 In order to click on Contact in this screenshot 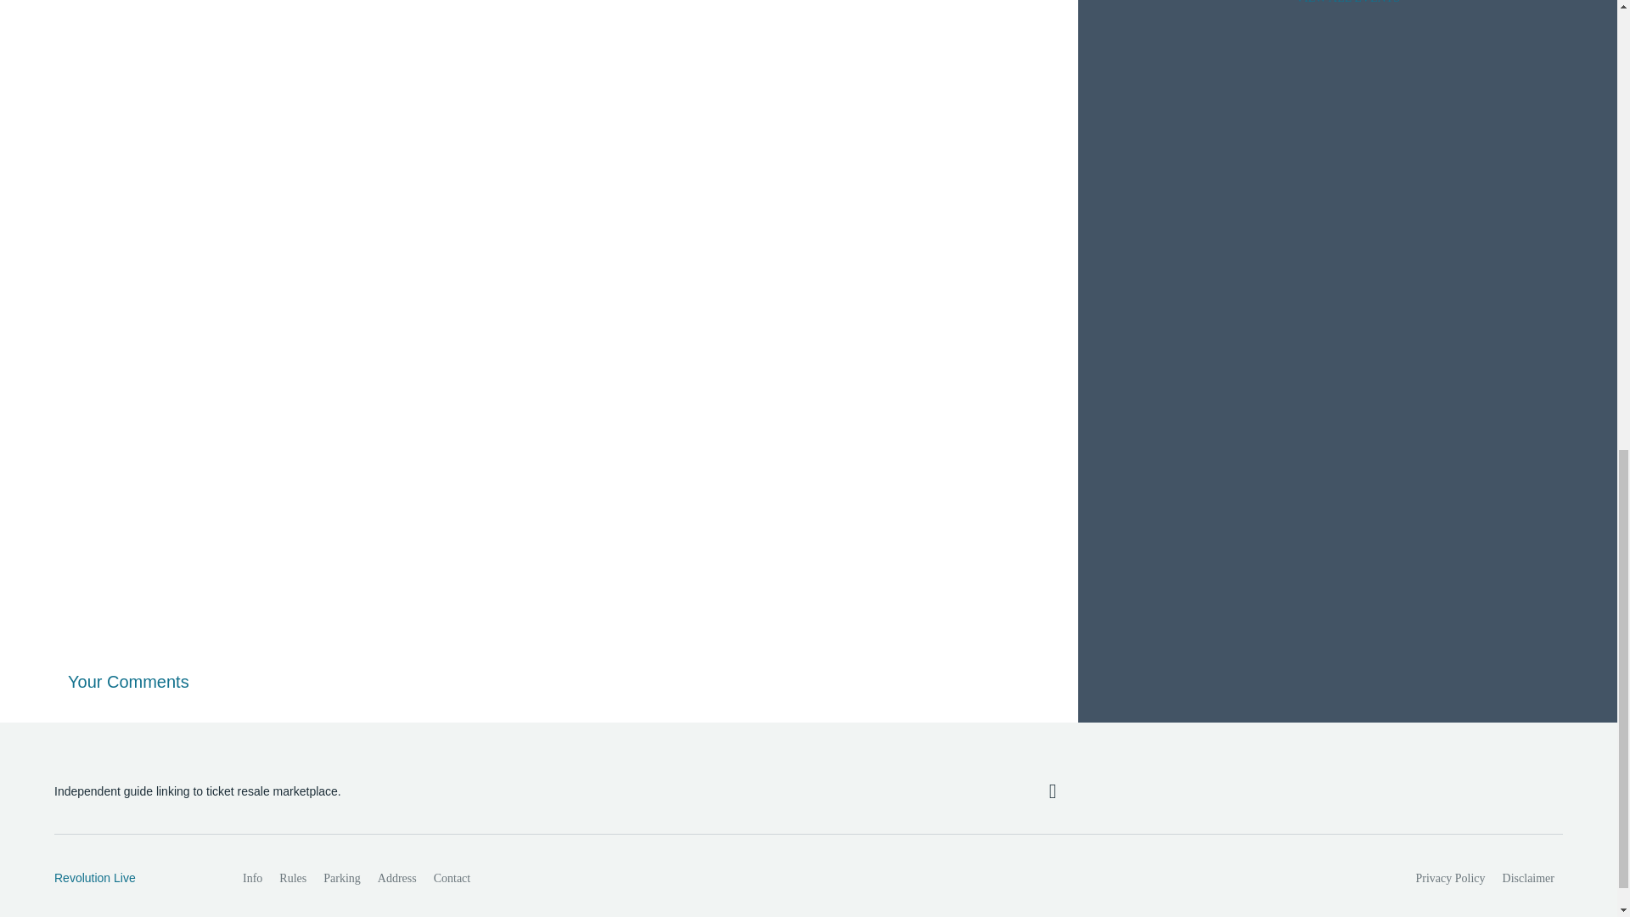, I will do `click(452, 879)`.